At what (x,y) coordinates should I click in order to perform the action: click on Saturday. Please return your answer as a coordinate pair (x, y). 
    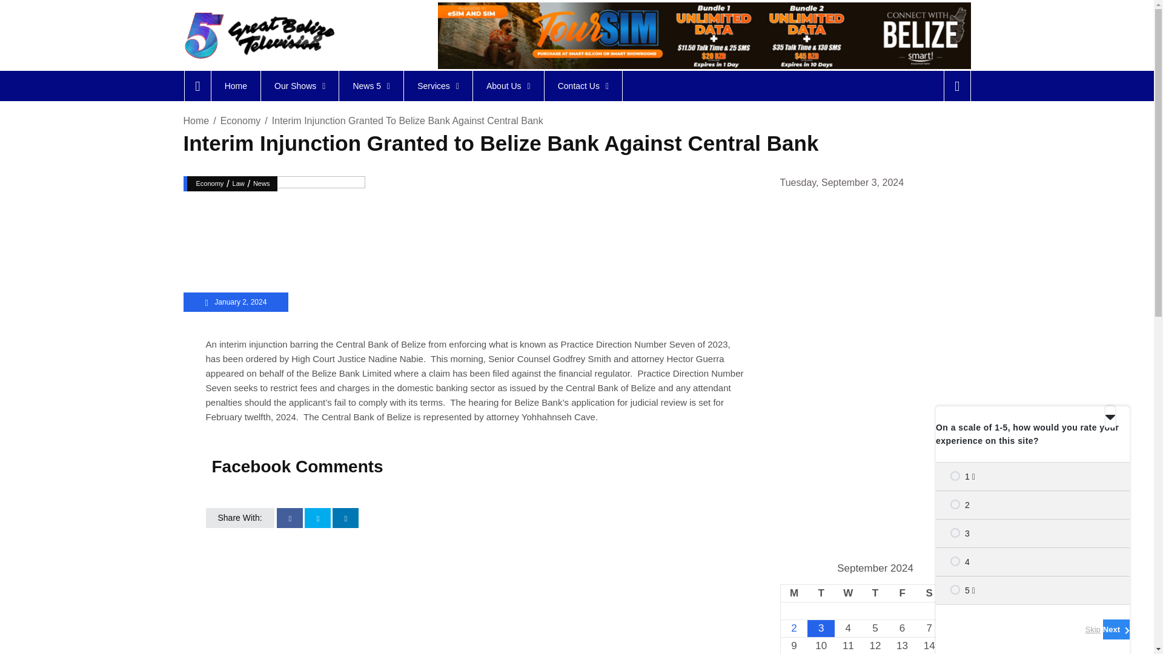
    Looking at the image, I should click on (929, 593).